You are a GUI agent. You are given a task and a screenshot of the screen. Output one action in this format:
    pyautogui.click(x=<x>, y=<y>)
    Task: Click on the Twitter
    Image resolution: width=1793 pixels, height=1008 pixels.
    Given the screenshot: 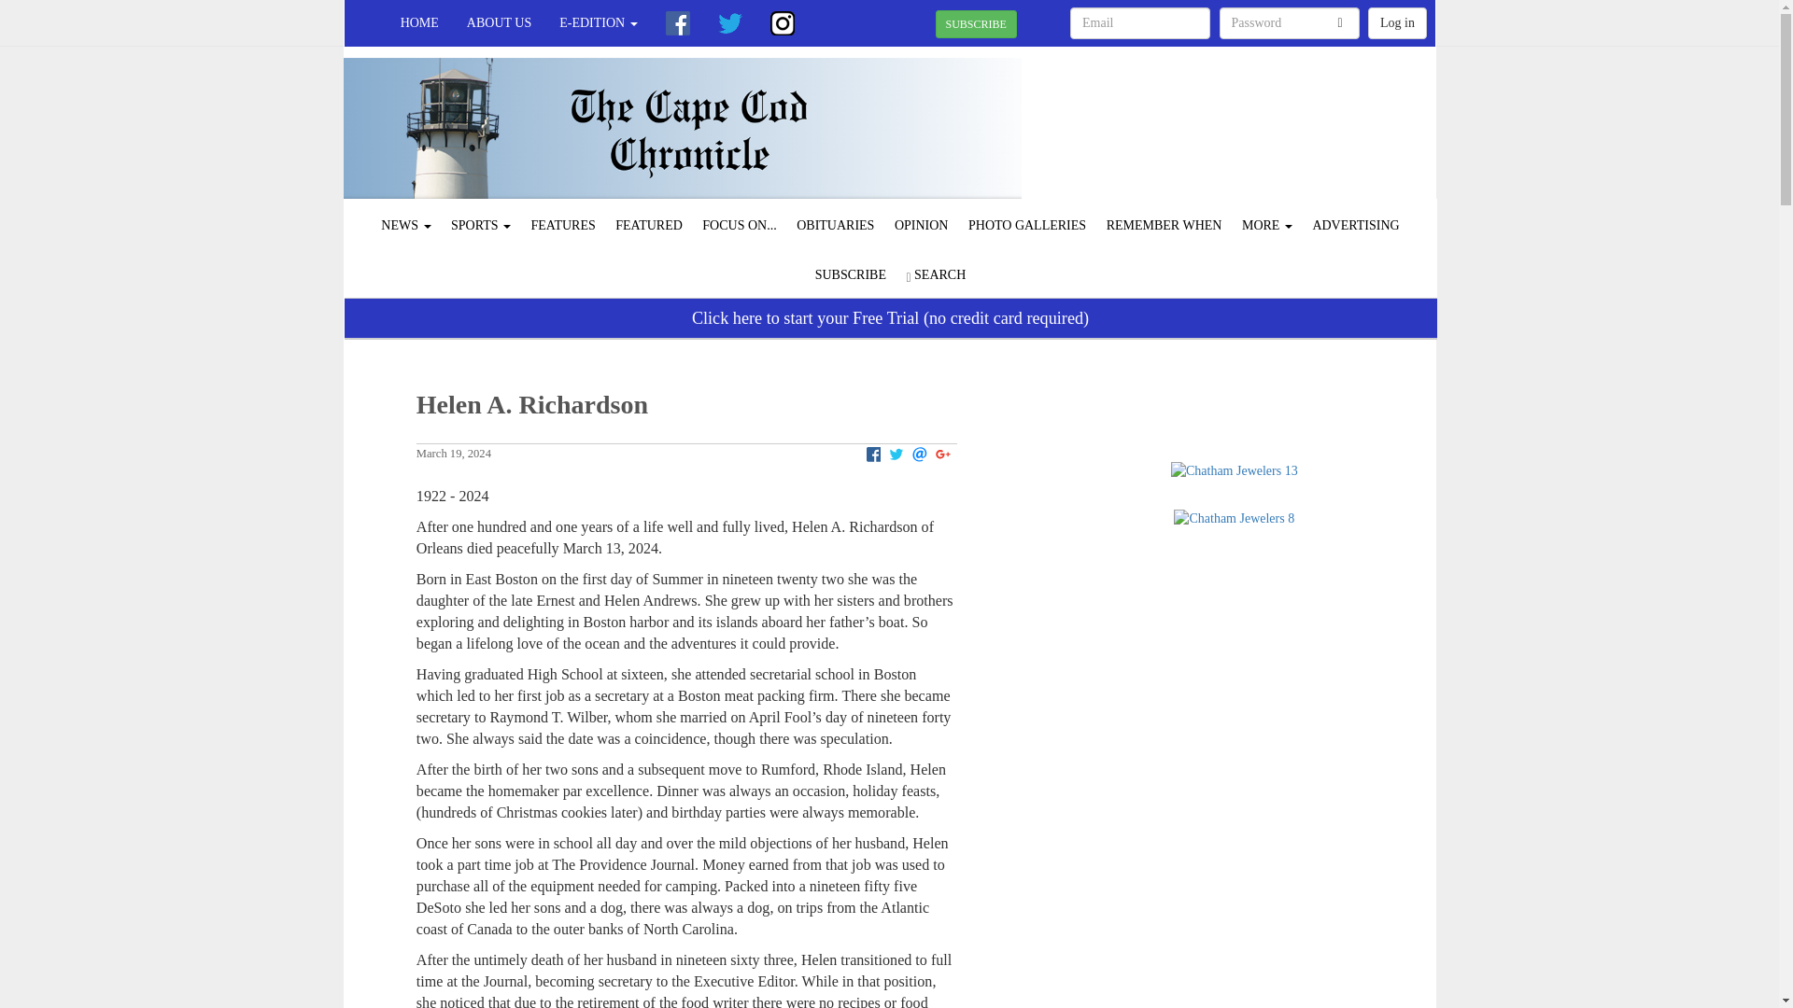 What is the action you would take?
    pyautogui.click(x=730, y=22)
    